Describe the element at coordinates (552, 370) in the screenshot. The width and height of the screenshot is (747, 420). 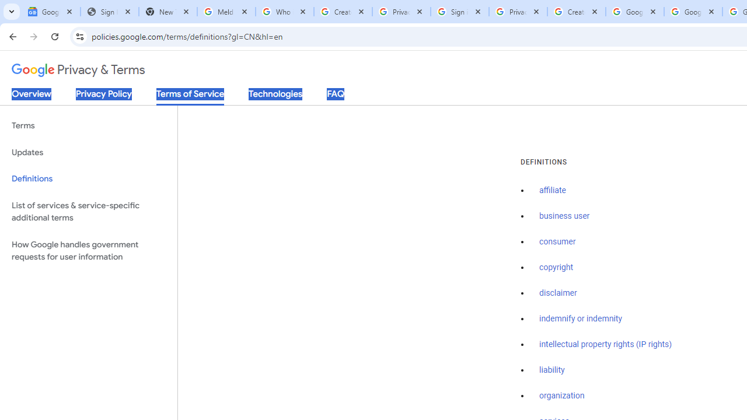
I see `liability` at that location.